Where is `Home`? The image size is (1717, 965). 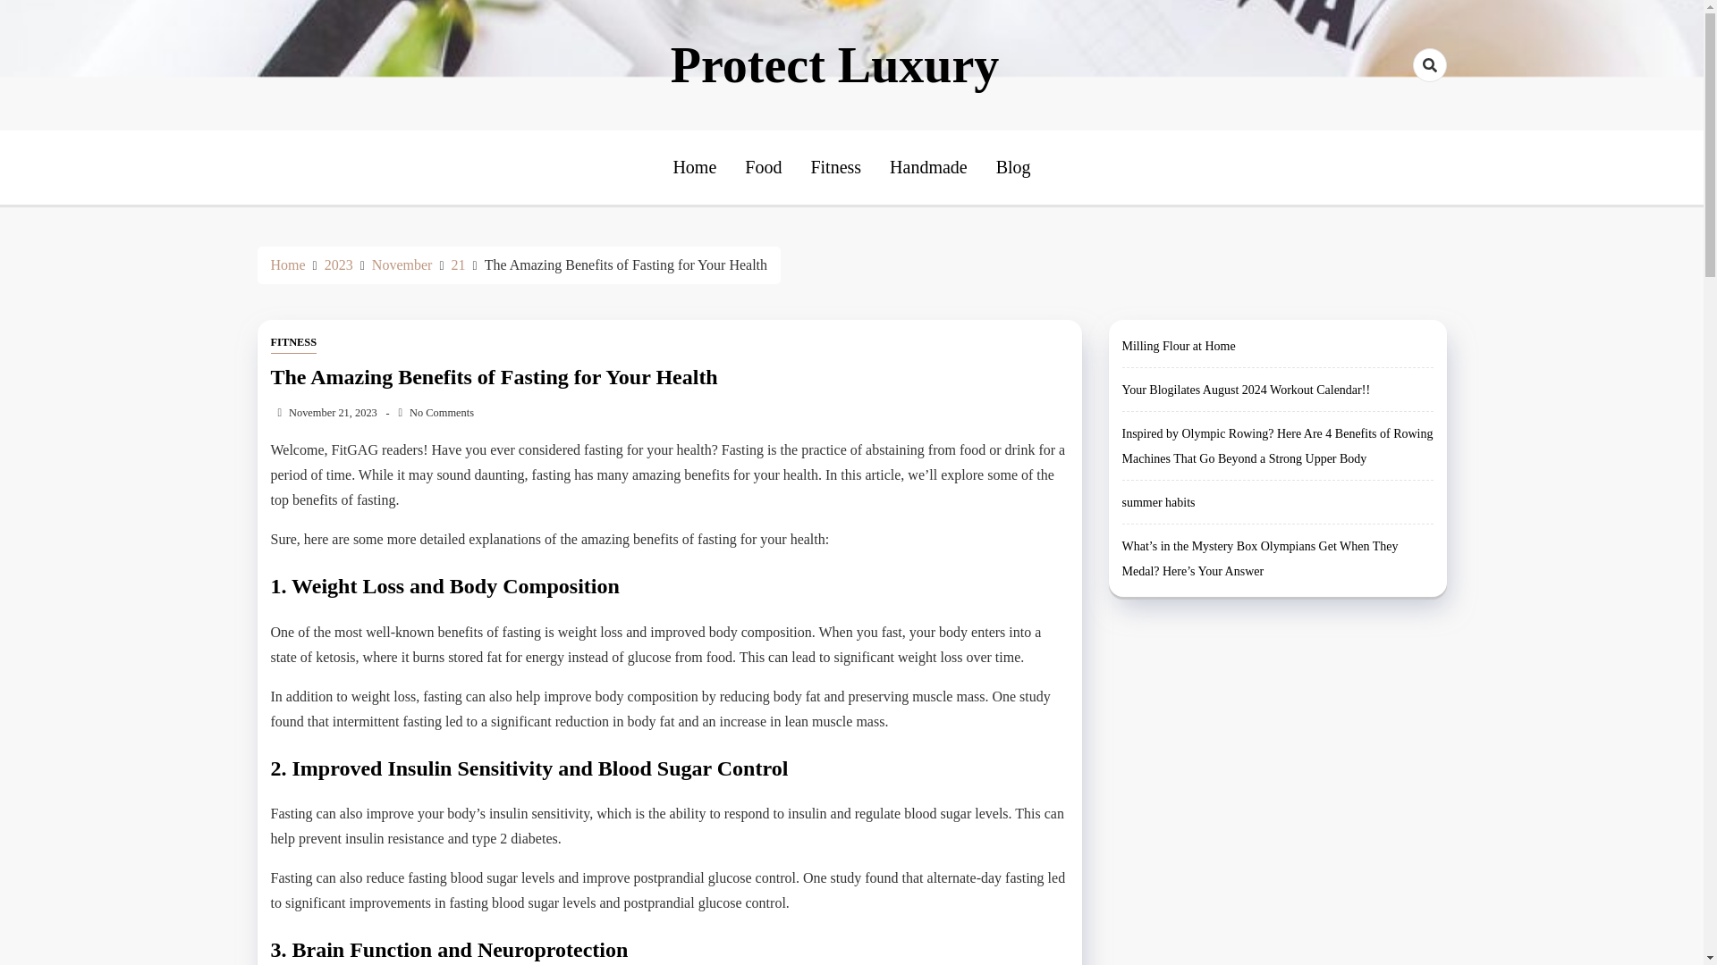 Home is located at coordinates (287, 264).